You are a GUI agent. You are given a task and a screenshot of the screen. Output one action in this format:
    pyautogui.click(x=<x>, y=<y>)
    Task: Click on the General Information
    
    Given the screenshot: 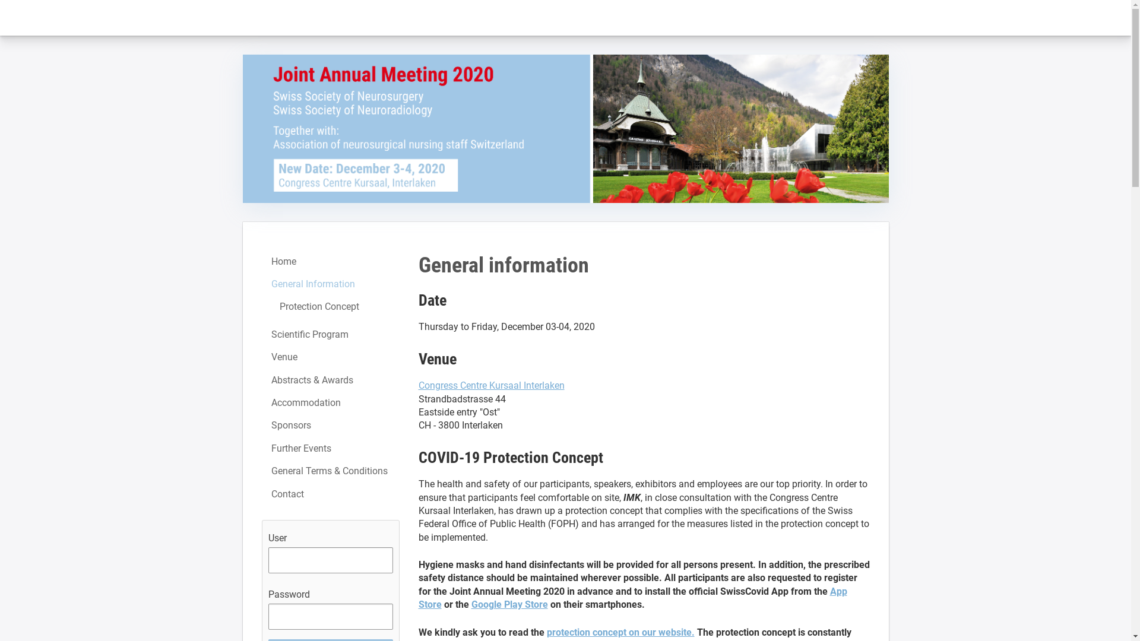 What is the action you would take?
    pyautogui.click(x=330, y=284)
    